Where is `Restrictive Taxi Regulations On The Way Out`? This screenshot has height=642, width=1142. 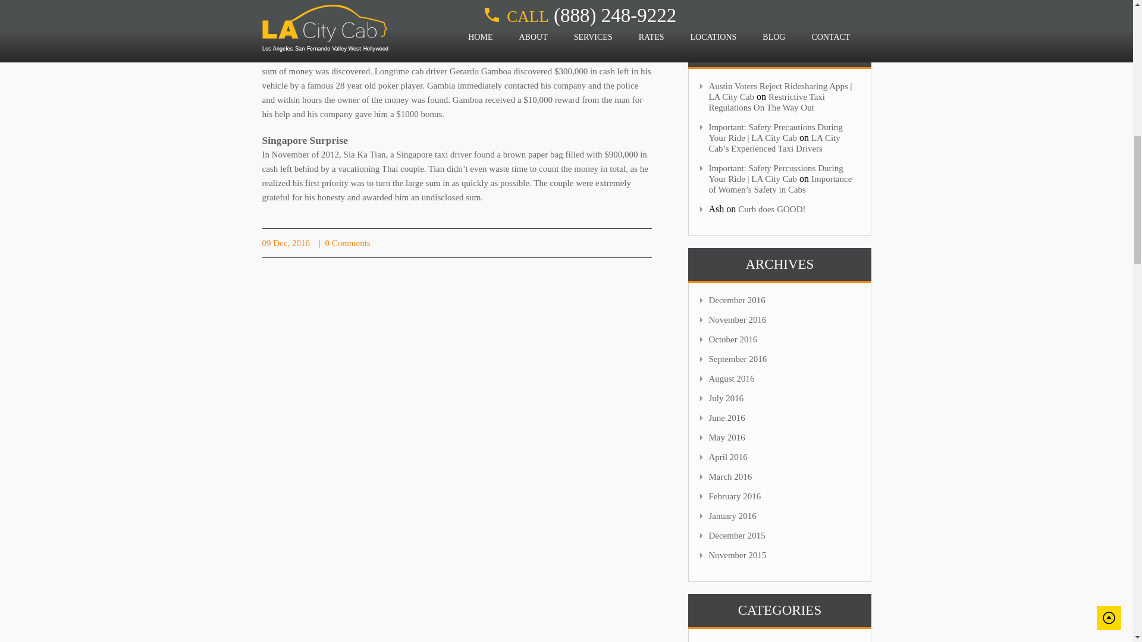 Restrictive Taxi Regulations On The Way Out is located at coordinates (766, 102).